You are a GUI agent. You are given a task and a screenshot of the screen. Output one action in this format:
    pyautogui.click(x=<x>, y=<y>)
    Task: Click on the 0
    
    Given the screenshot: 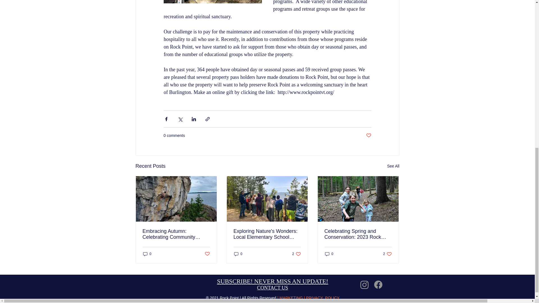 What is the action you would take?
    pyautogui.click(x=329, y=254)
    